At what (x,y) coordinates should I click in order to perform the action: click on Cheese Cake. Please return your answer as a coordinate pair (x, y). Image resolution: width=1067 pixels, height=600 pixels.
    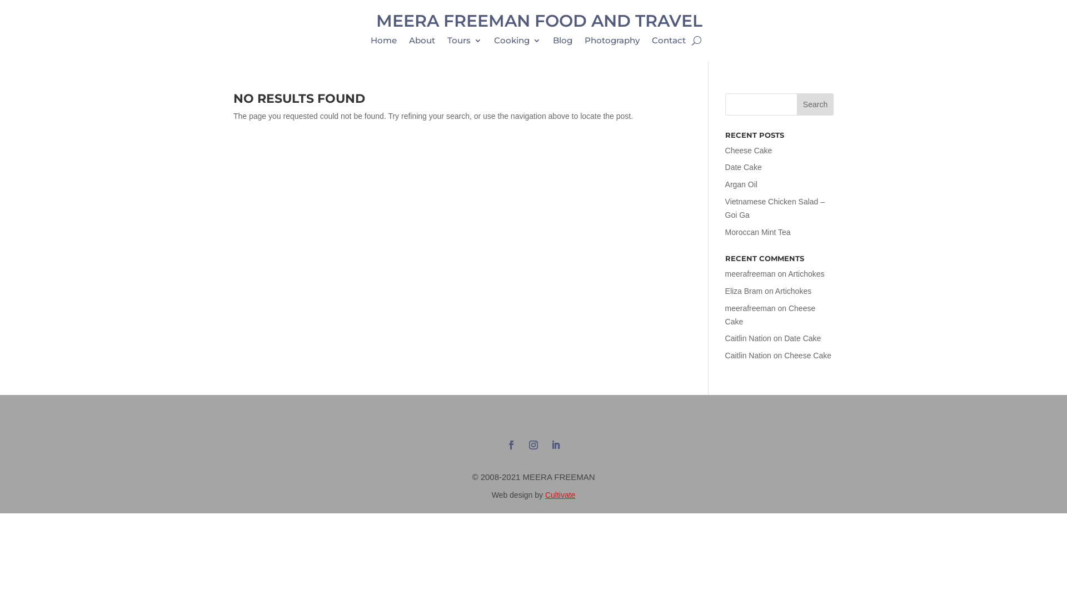
    Looking at the image, I should click on (808, 356).